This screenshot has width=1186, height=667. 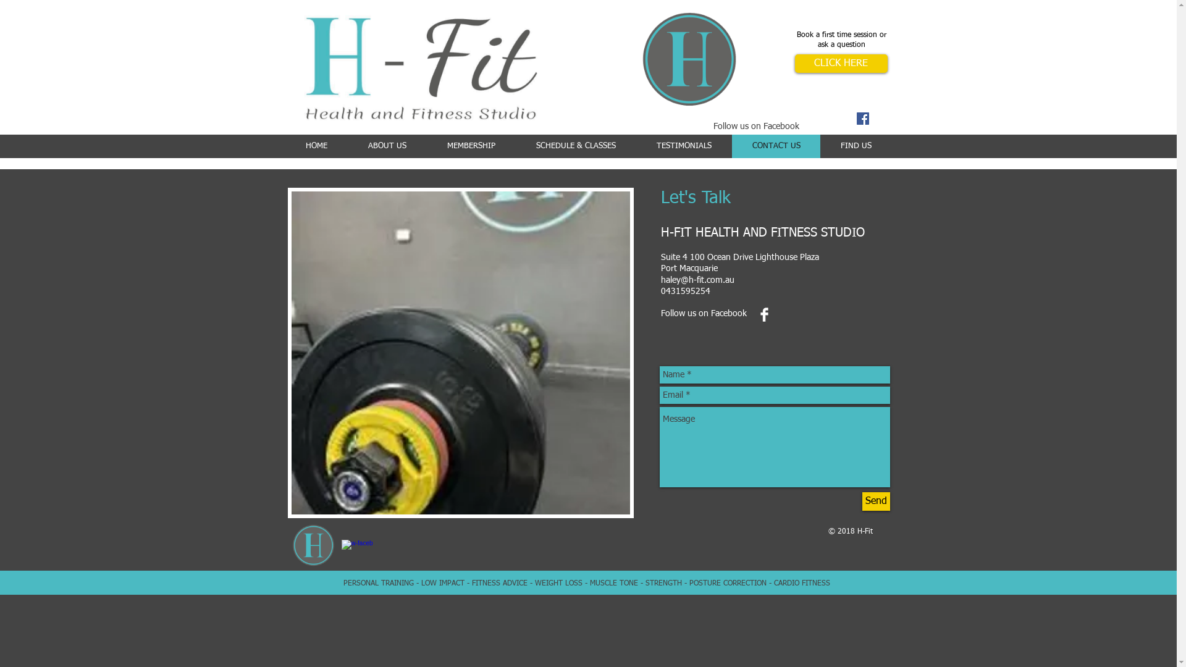 I want to click on SCHEDULE & CLASSES, so click(x=576, y=146).